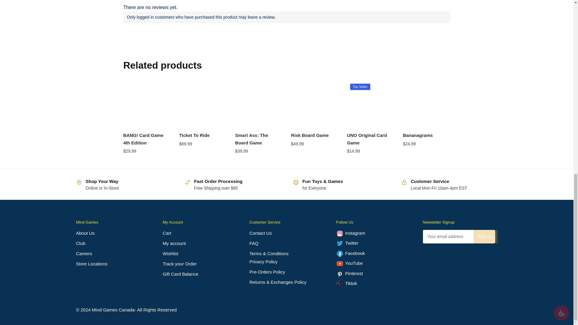  What do you see at coordinates (202, 104) in the screenshot?
I see `Ticket To Ride` at bounding box center [202, 104].